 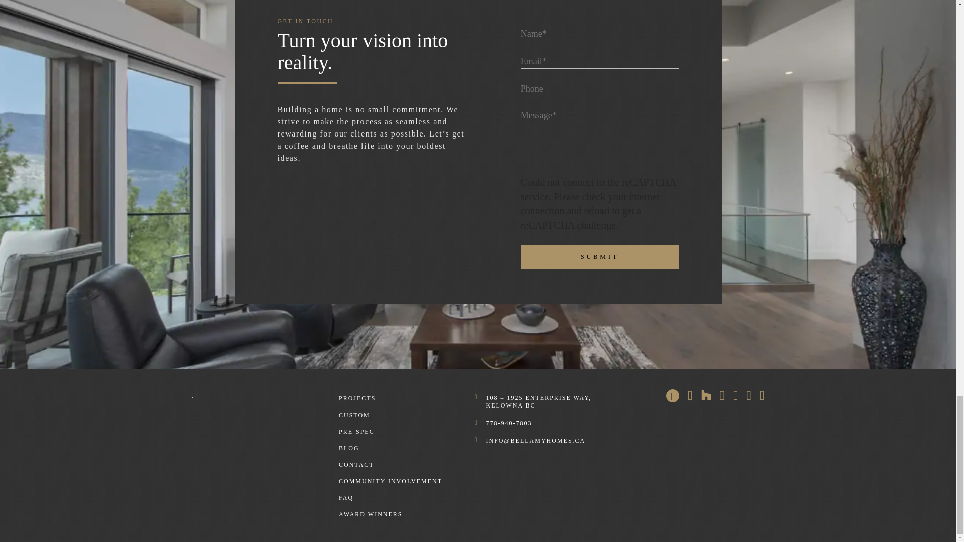 What do you see at coordinates (599, 257) in the screenshot?
I see `Submit` at bounding box center [599, 257].